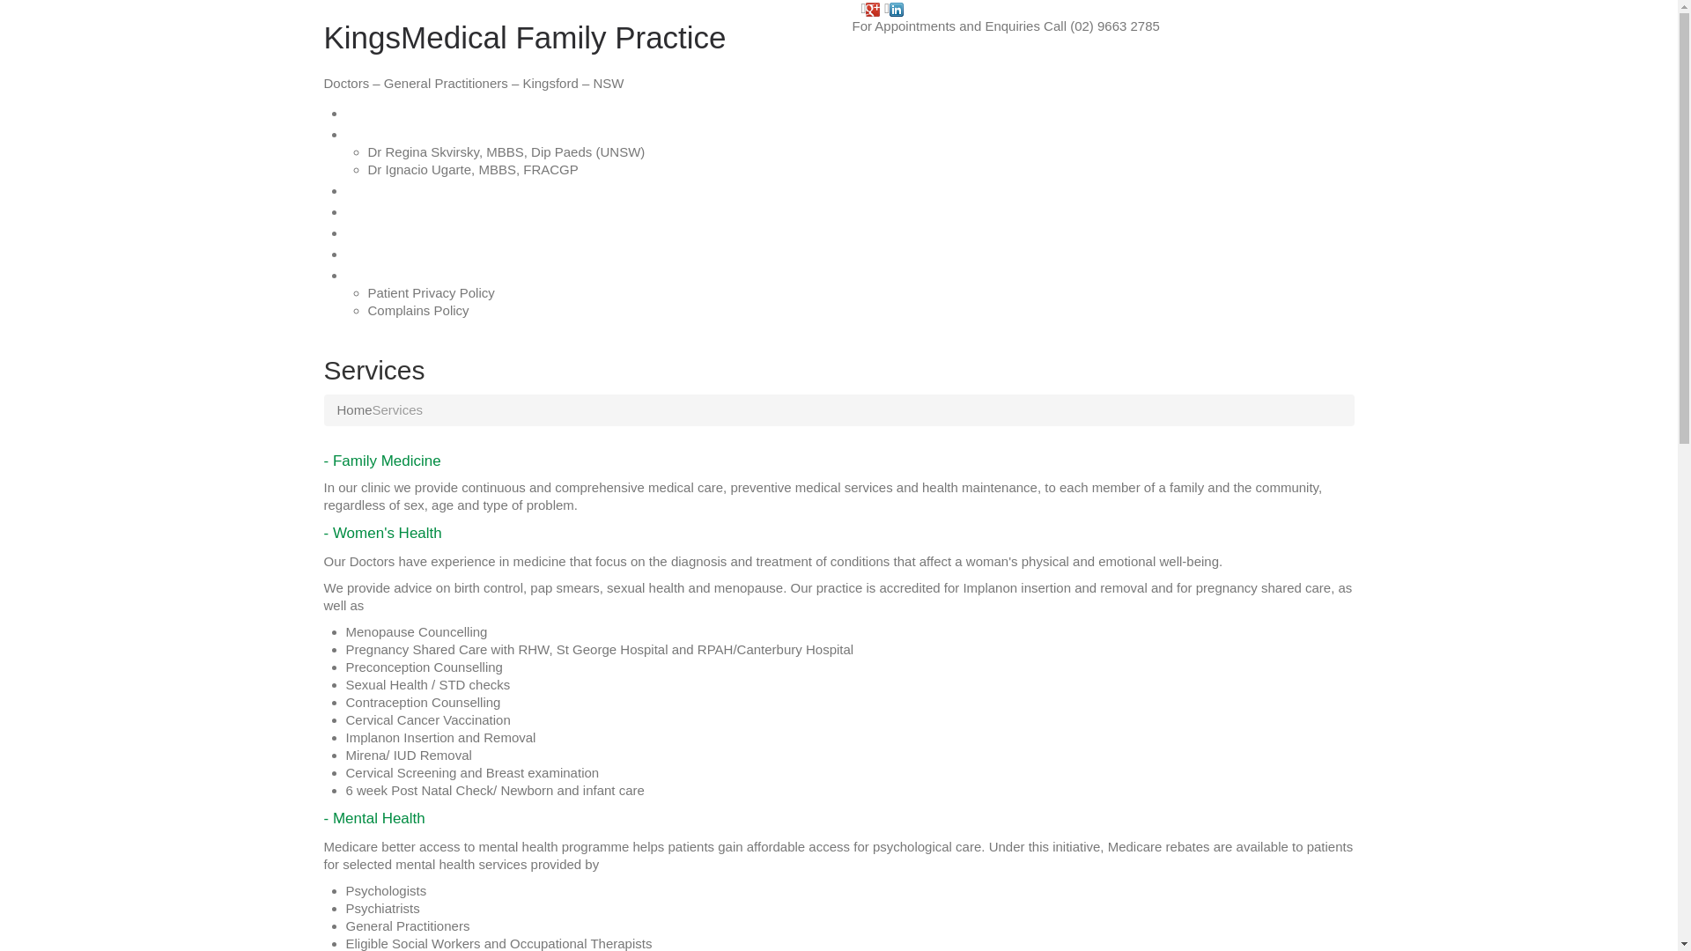  I want to click on Billing, so click(368, 253).